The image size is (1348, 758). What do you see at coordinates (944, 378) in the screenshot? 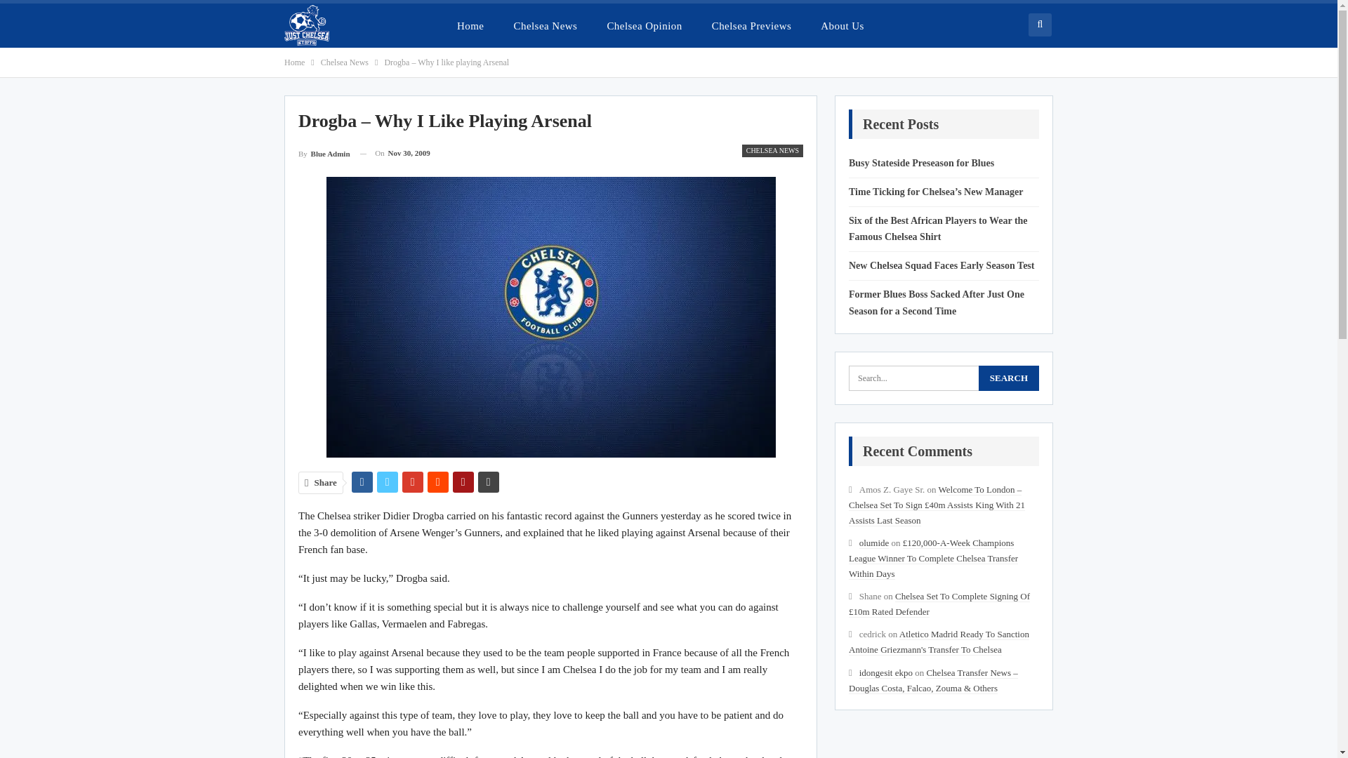
I see `Search for:` at bounding box center [944, 378].